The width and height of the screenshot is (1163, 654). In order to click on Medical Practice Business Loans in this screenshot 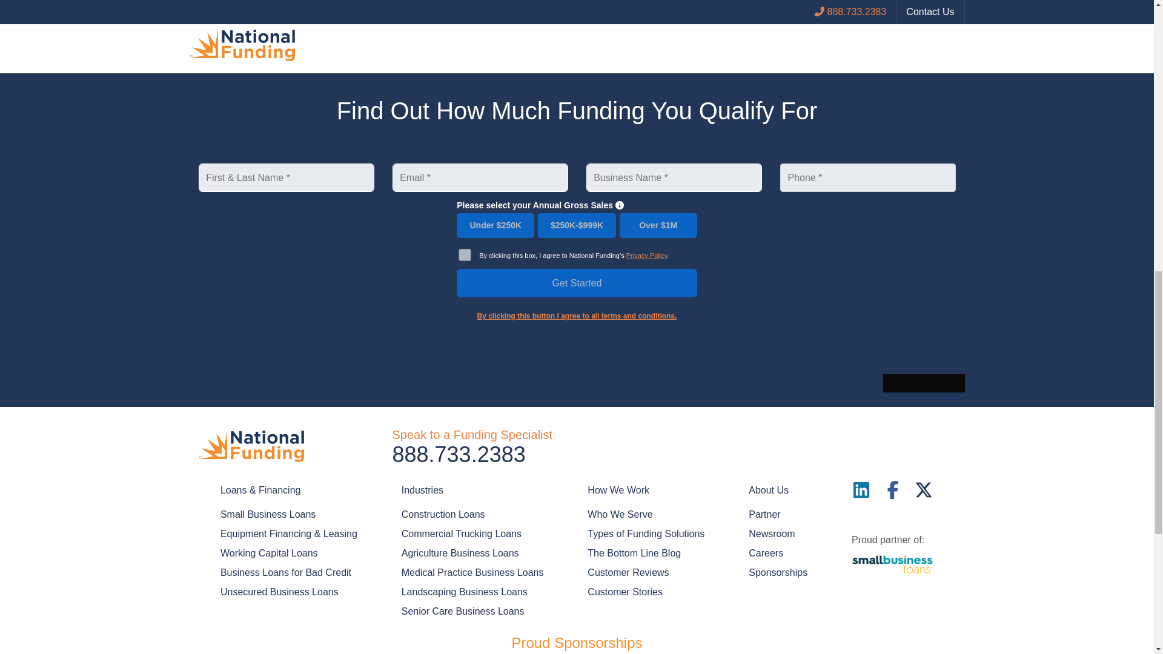, I will do `click(472, 572)`.